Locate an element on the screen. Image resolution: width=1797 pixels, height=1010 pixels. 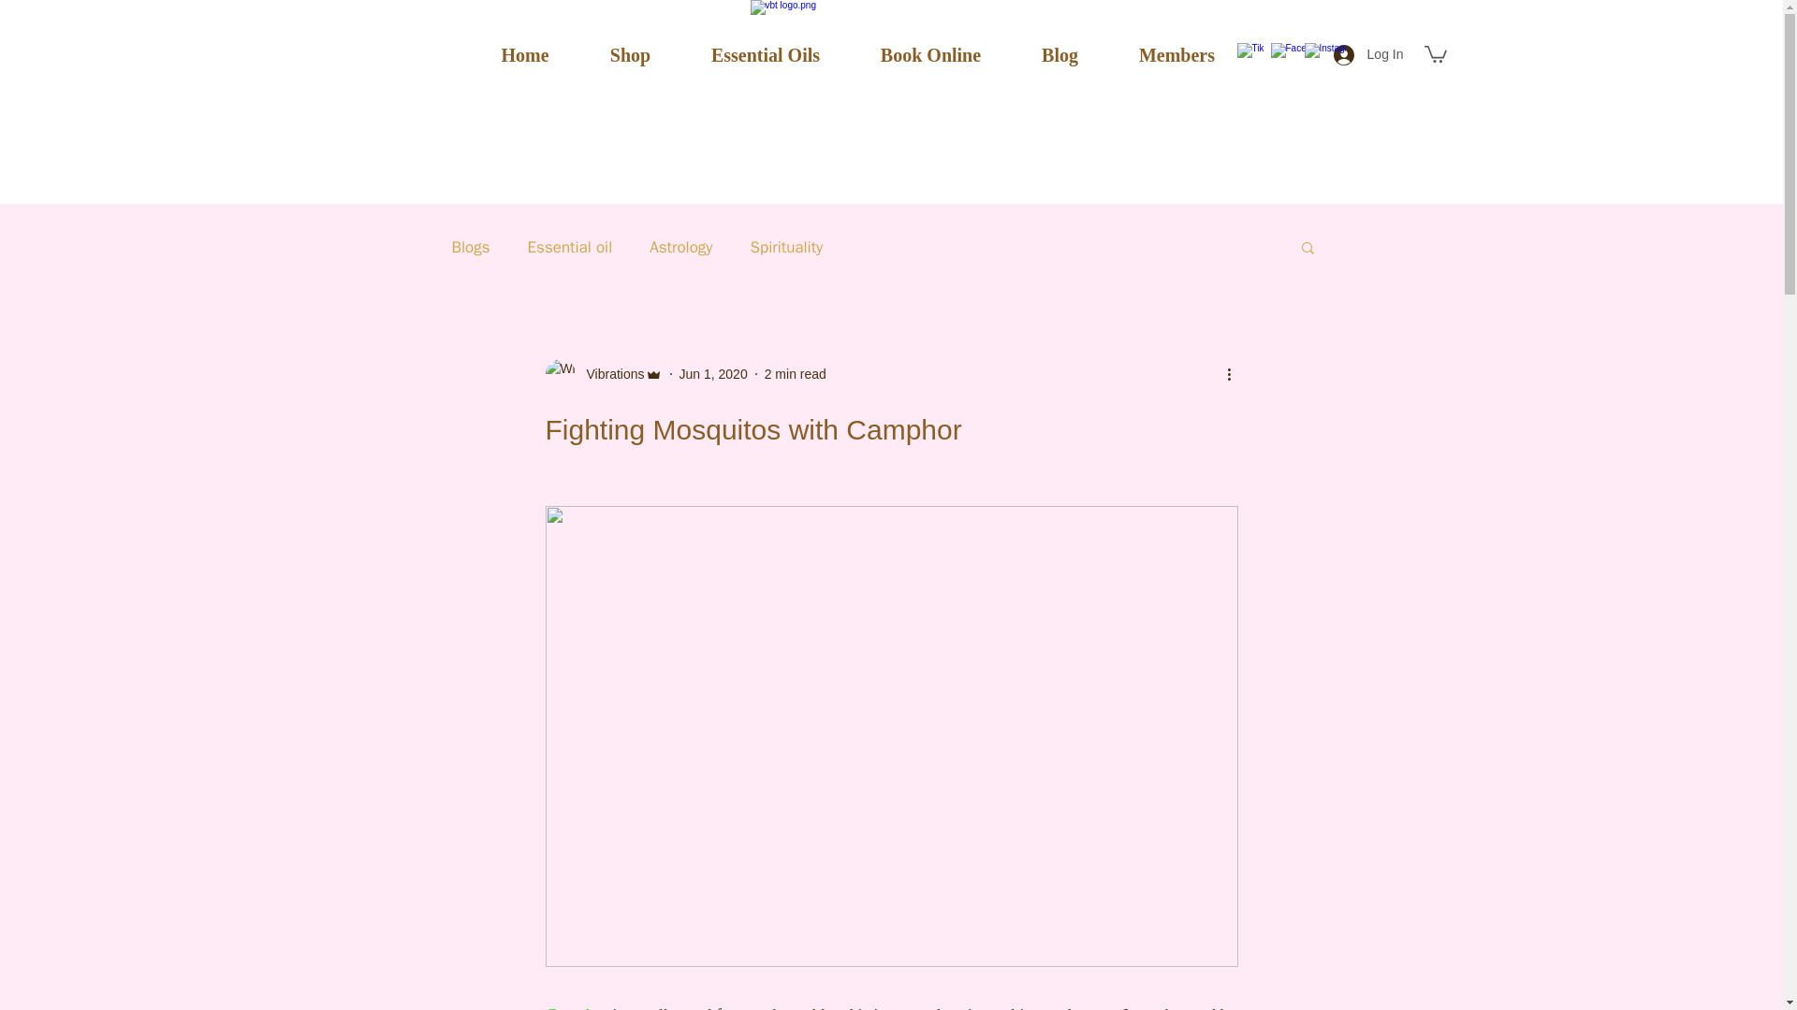
Blog is located at coordinates (1059, 55).